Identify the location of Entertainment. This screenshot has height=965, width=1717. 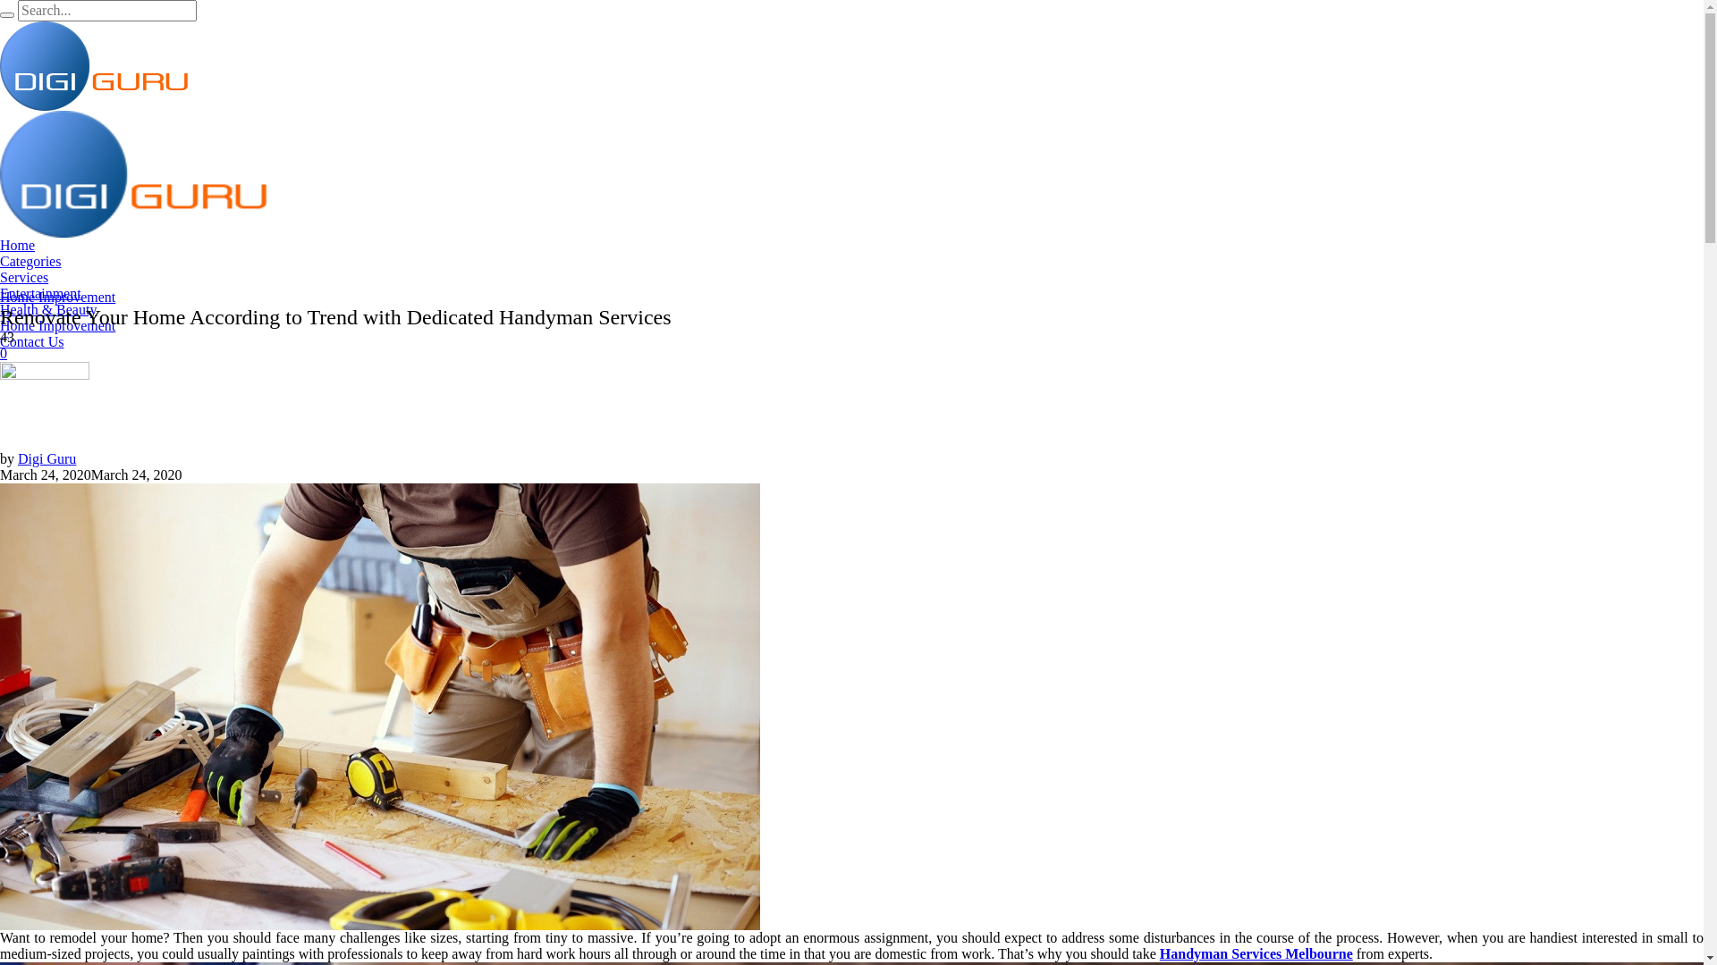
(41, 293).